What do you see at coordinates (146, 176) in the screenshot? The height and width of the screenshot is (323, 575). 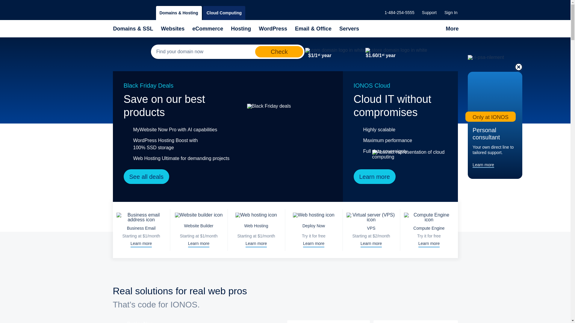 I see `See all deals` at bounding box center [146, 176].